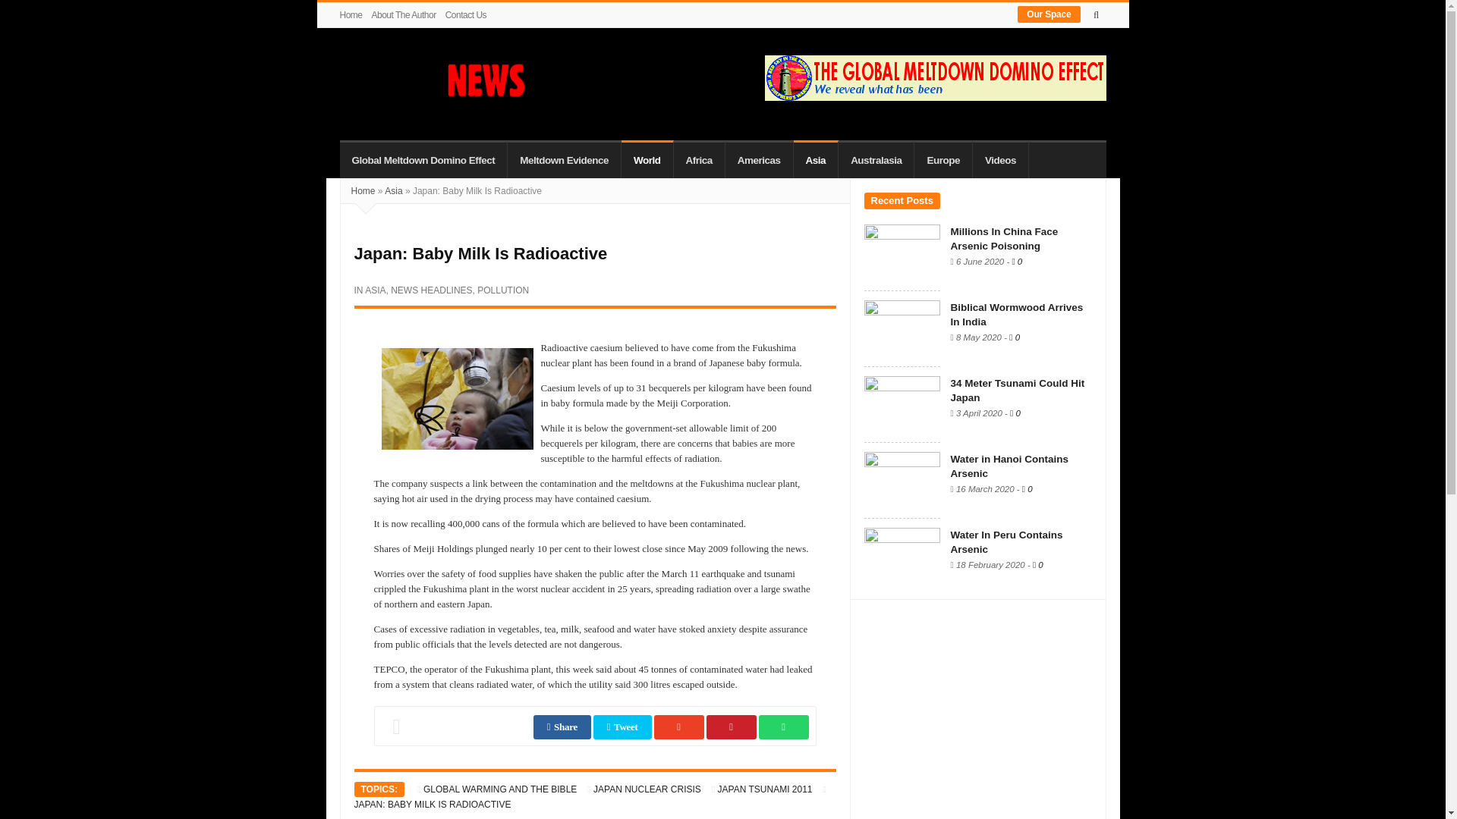 This screenshot has height=819, width=1457. I want to click on Global Meltdown Domino Effect, so click(423, 159).